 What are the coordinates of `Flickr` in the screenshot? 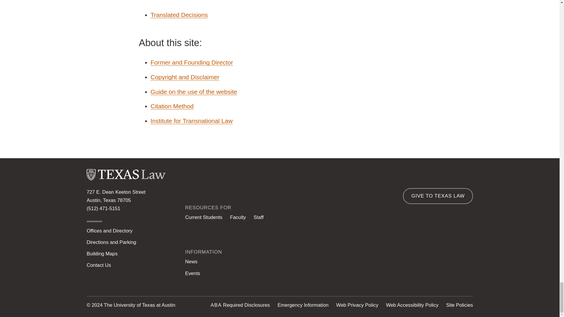 It's located at (467, 269).